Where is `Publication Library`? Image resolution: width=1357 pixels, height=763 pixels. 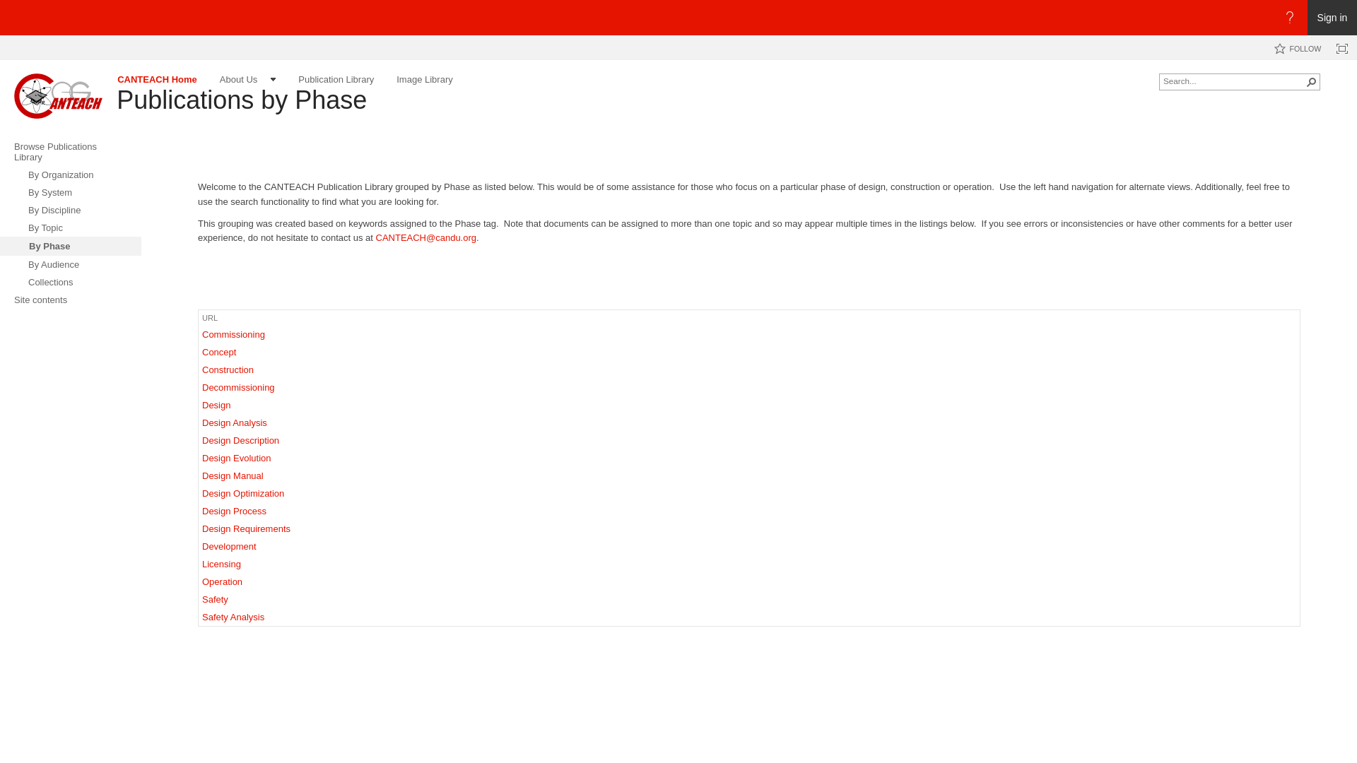
Publication Library is located at coordinates (335, 79).